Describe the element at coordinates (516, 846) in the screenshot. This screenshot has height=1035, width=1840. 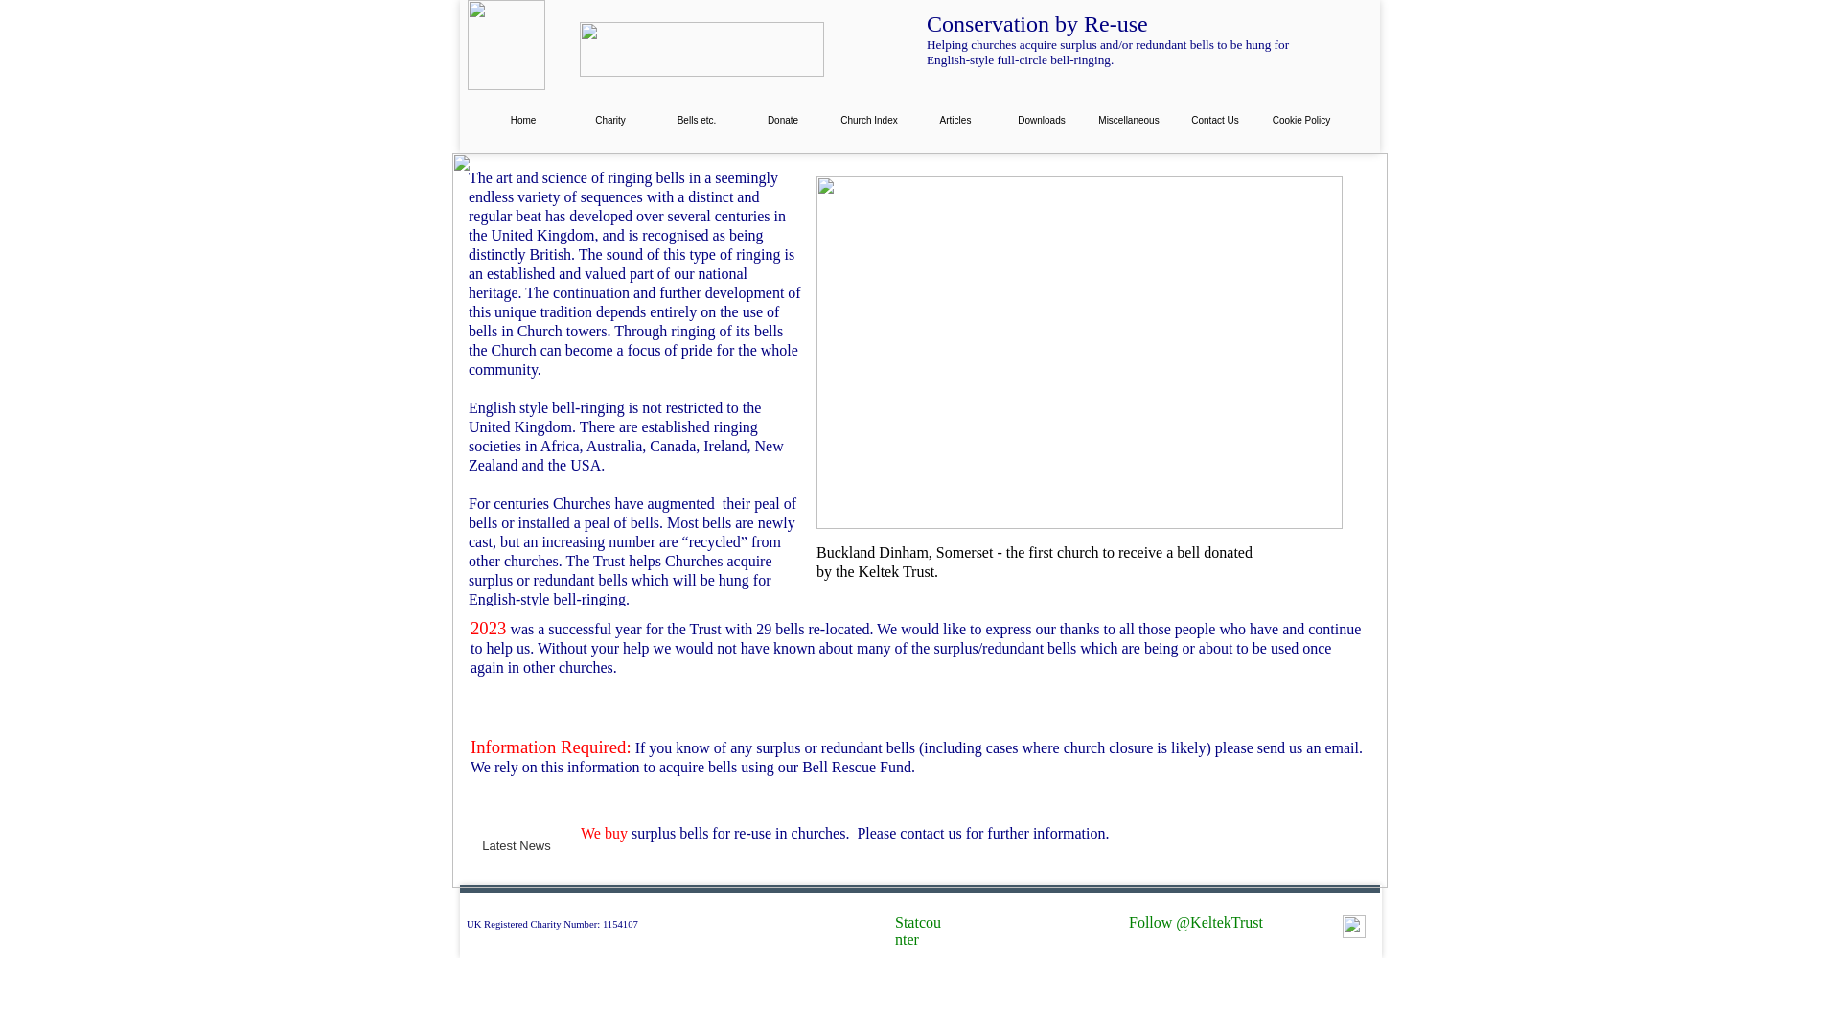
I see `Latest News` at that location.